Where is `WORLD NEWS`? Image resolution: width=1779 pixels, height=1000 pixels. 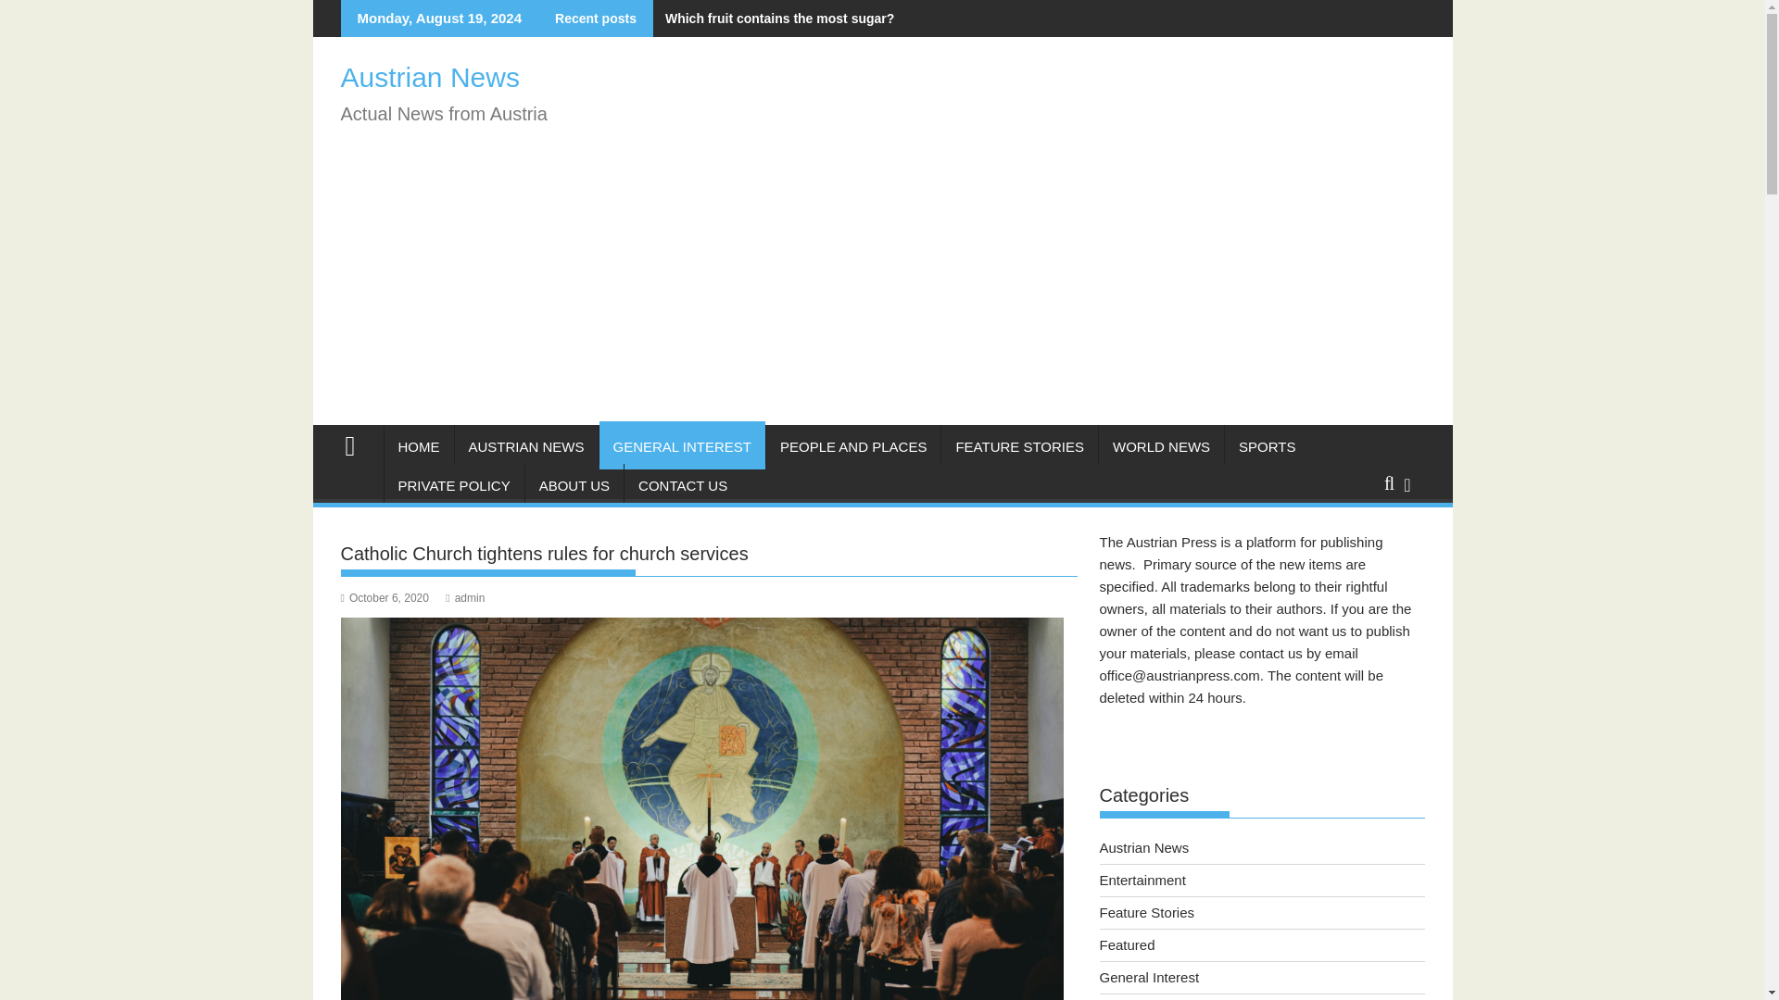 WORLD NEWS is located at coordinates (1161, 446).